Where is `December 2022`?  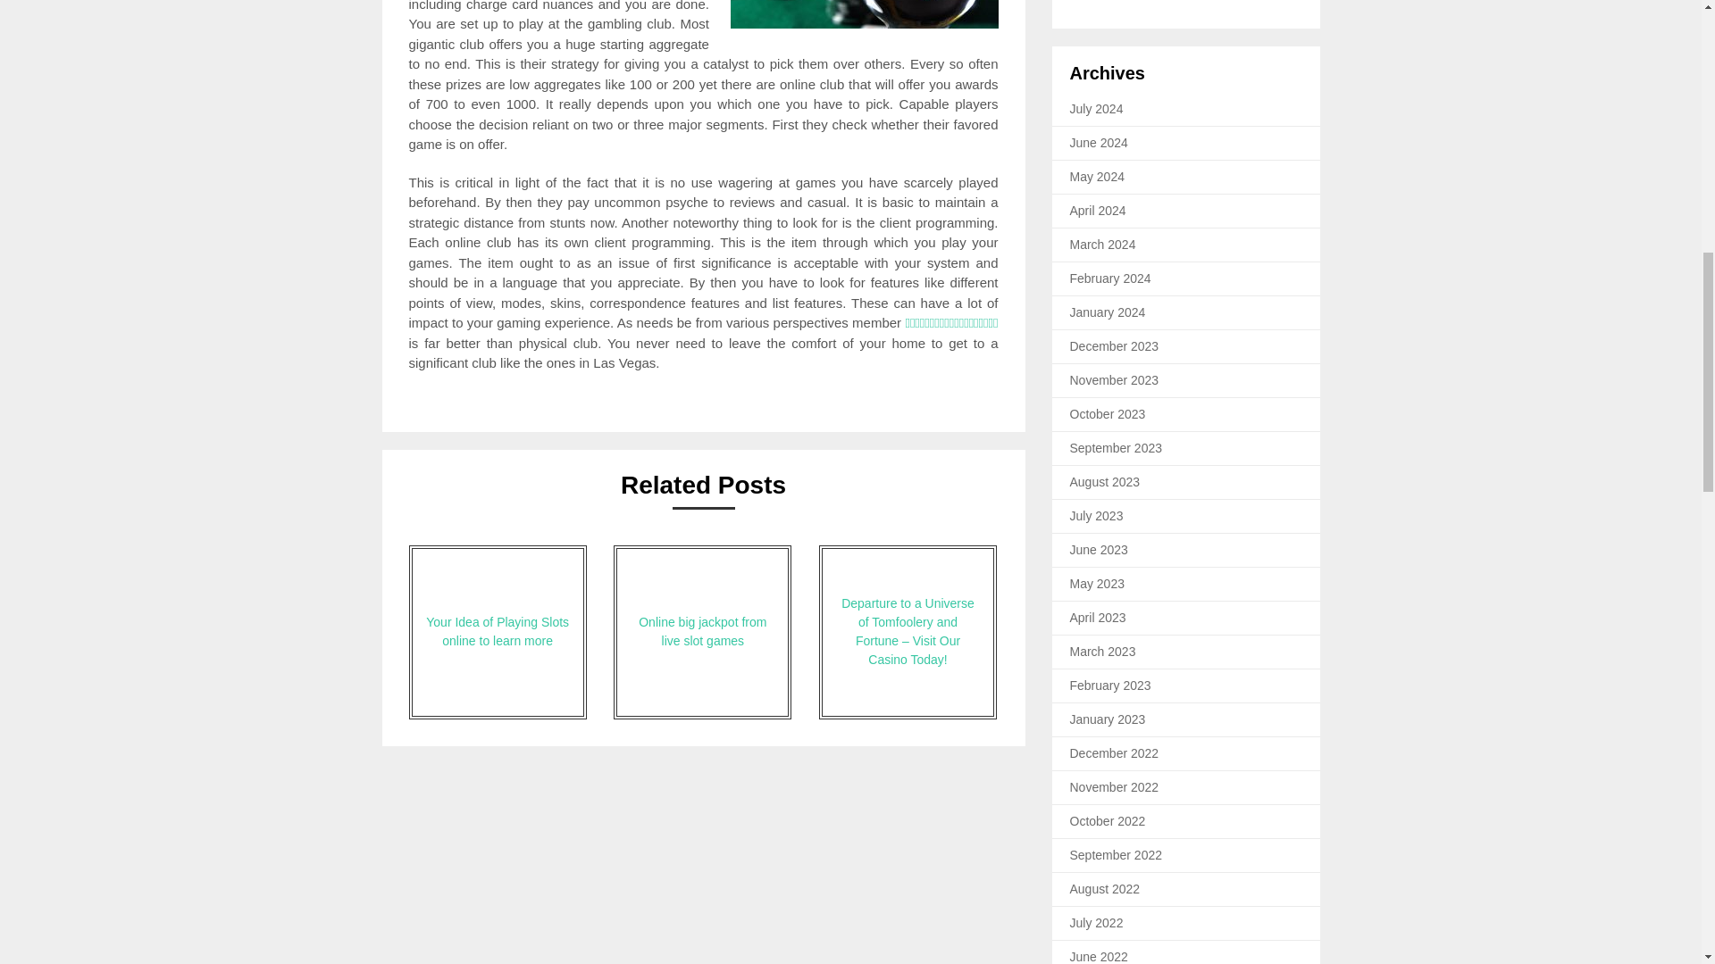
December 2022 is located at coordinates (1115, 753).